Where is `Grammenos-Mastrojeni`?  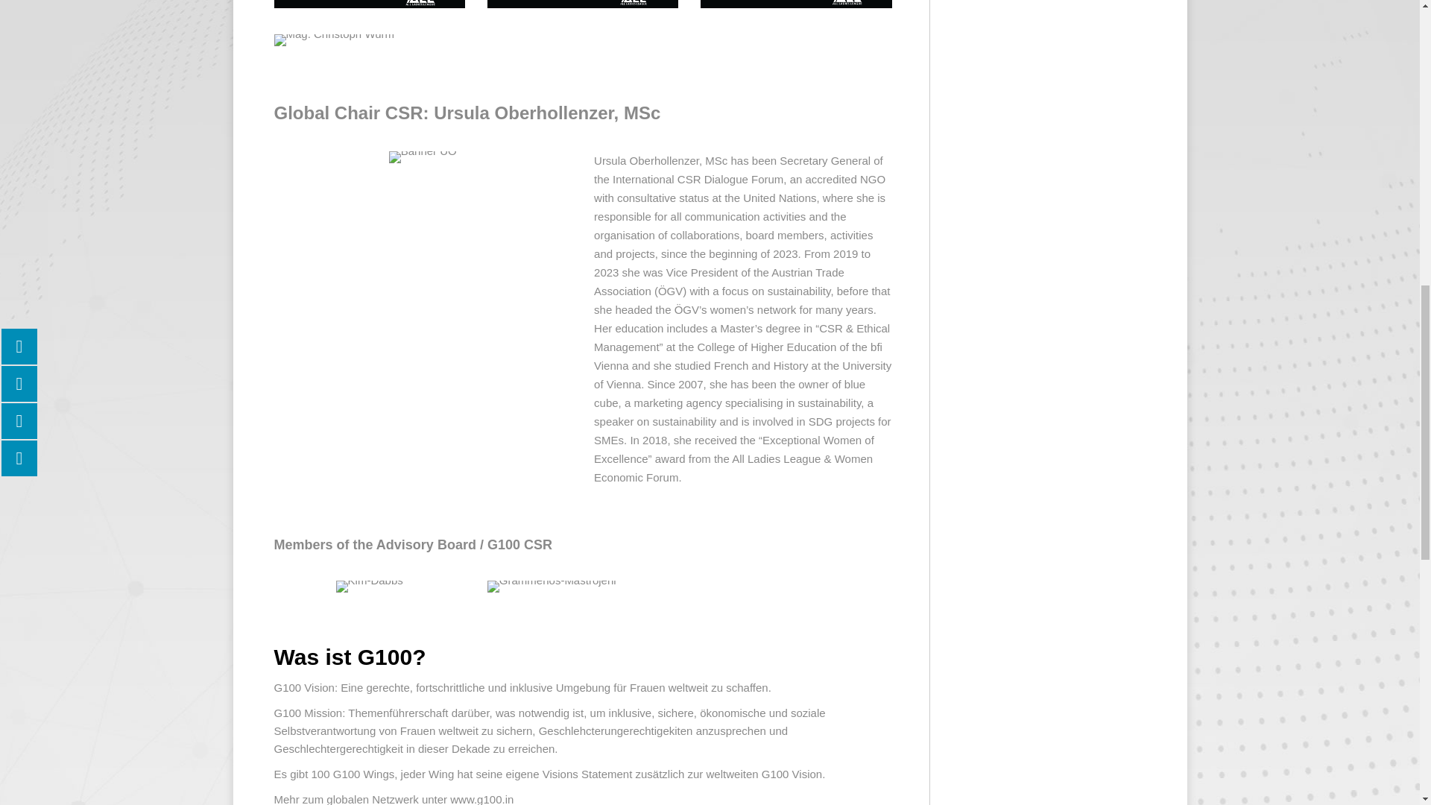 Grammenos-Mastrojeni is located at coordinates (552, 586).